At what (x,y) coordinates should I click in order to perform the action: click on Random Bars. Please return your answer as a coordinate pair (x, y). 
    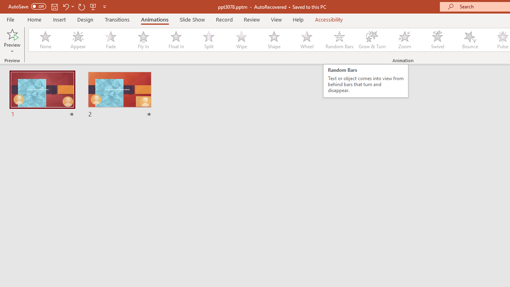
    Looking at the image, I should click on (339, 40).